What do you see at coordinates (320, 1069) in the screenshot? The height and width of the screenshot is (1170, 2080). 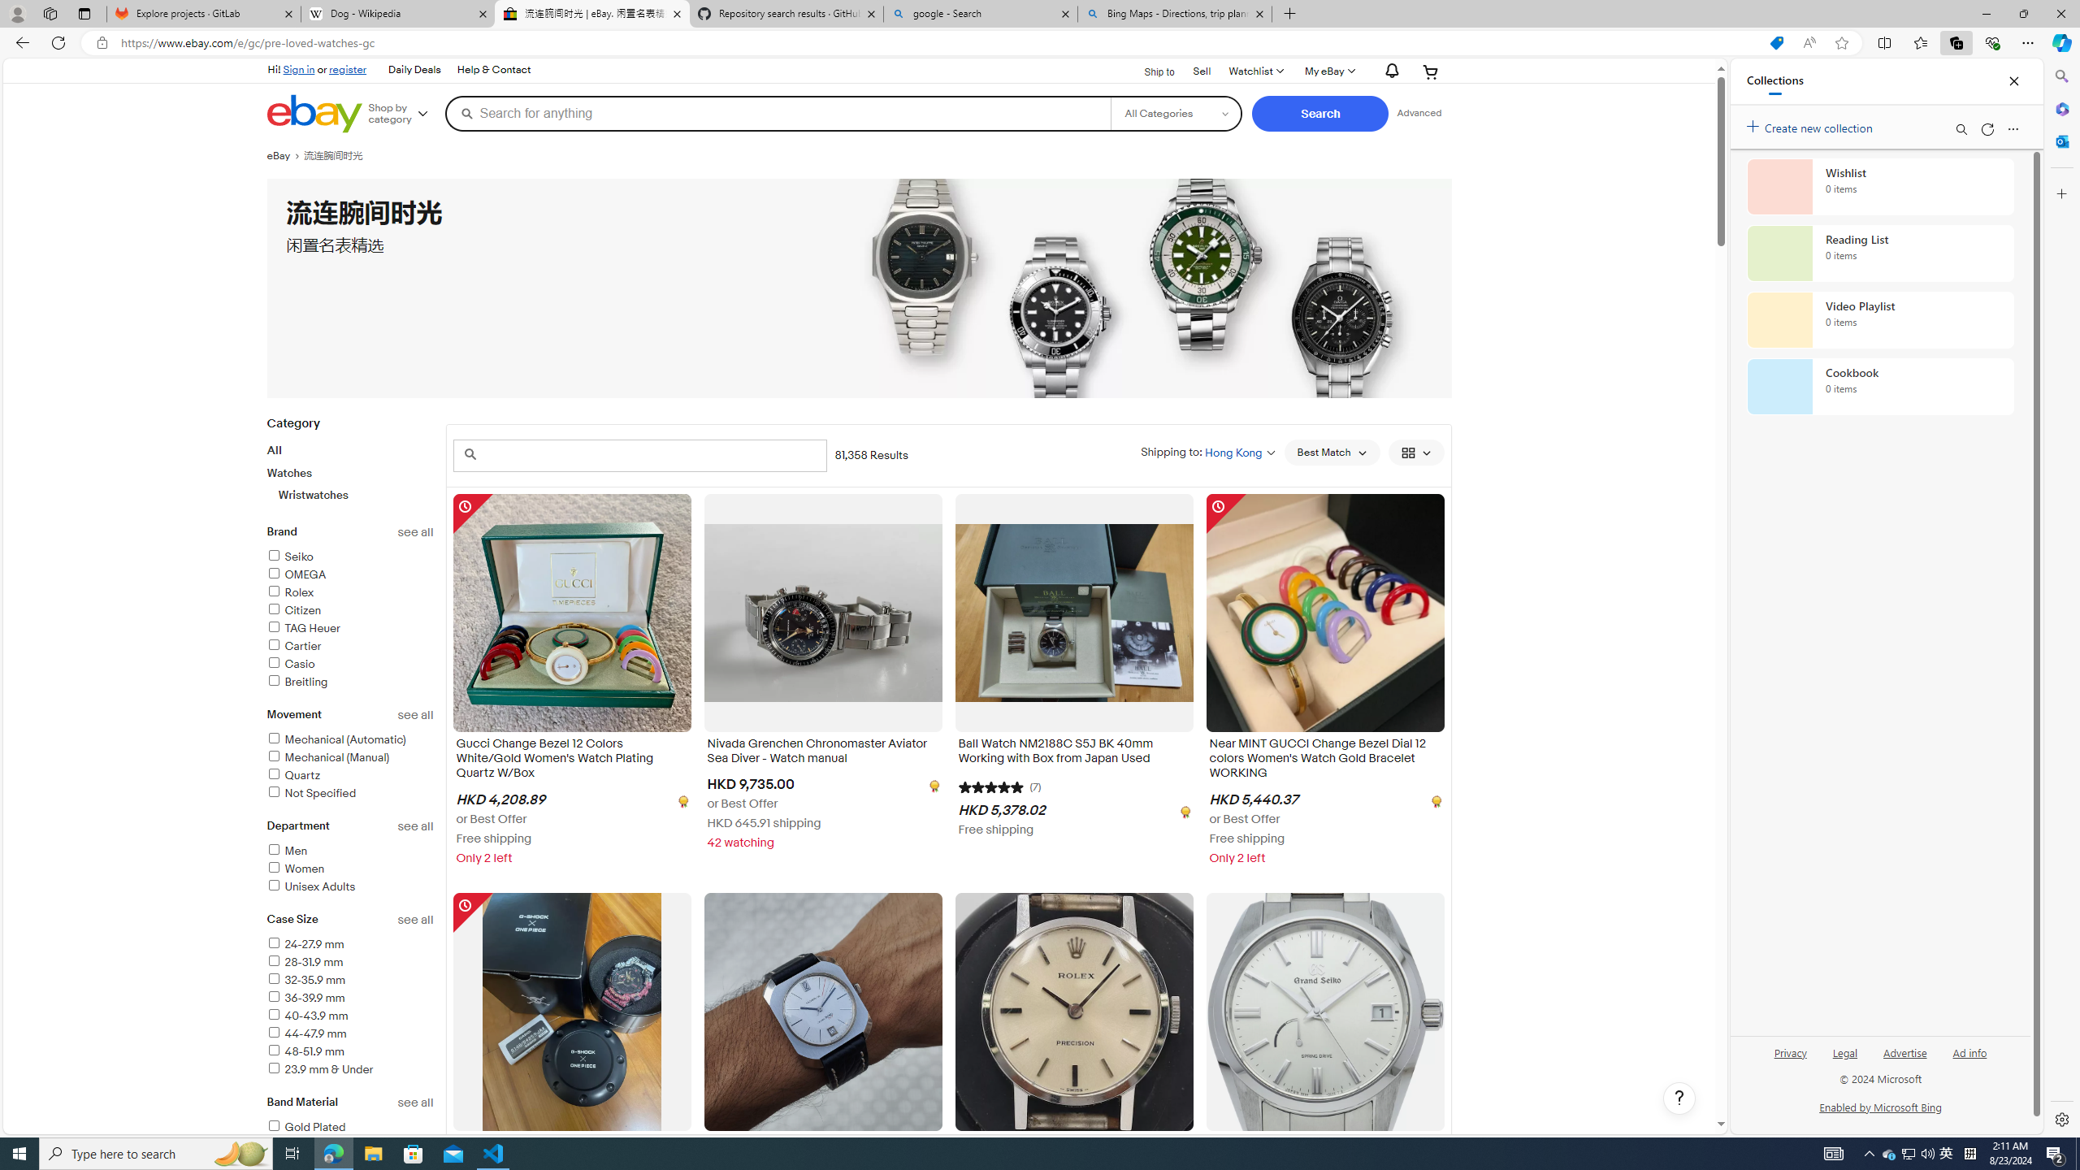 I see `23.9 mm & Under` at bounding box center [320, 1069].